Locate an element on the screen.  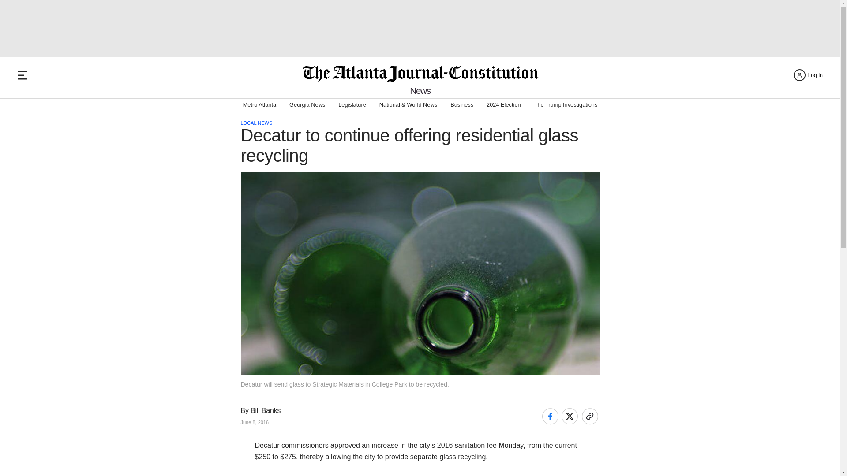
News is located at coordinates (420, 91).